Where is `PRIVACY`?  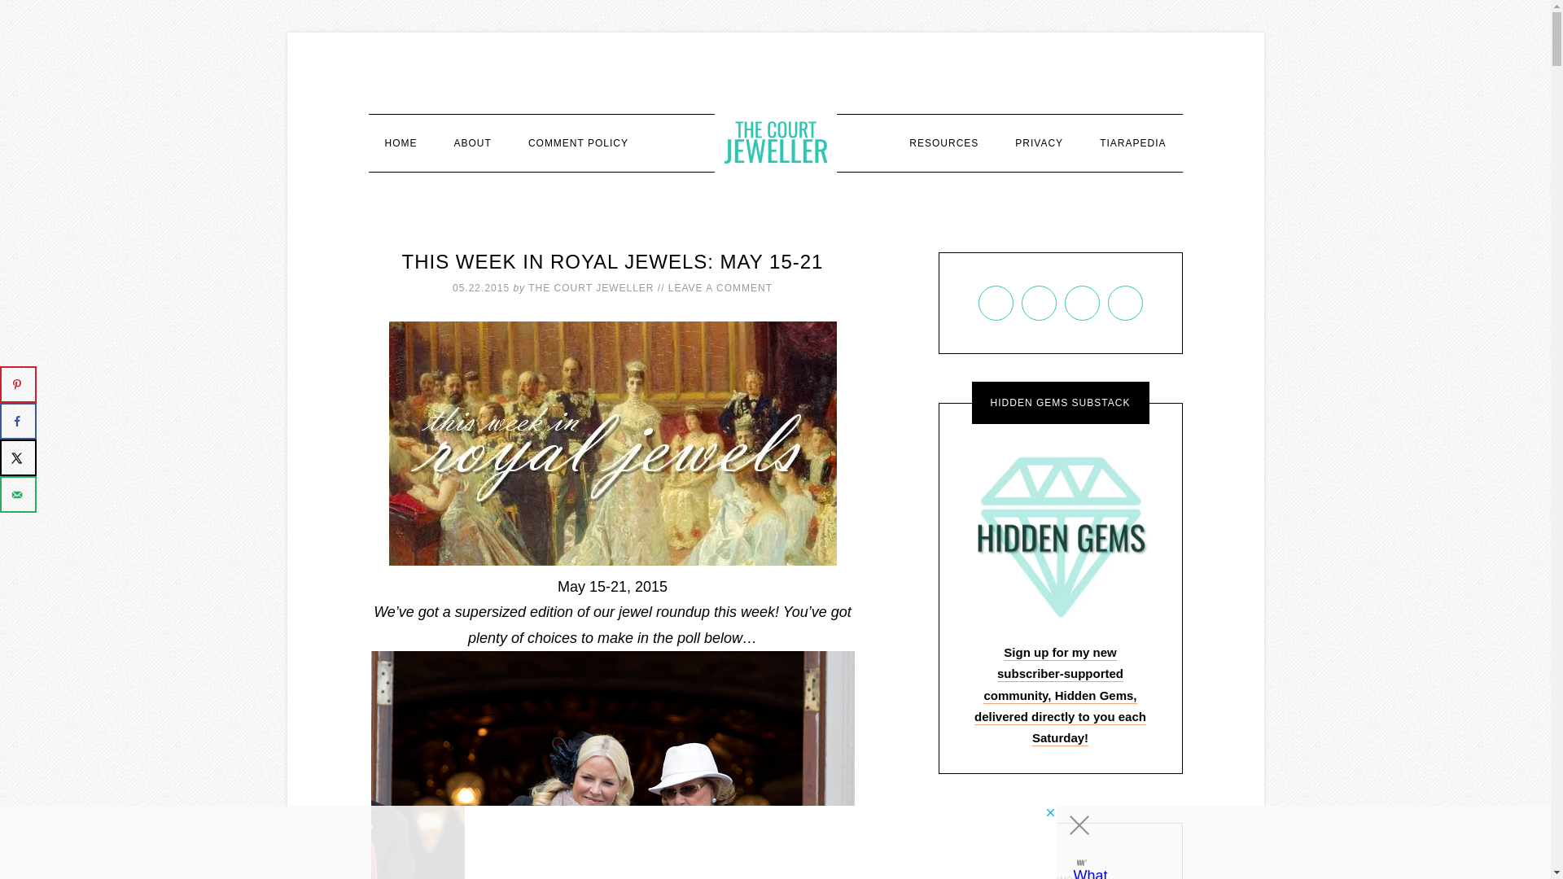
PRIVACY is located at coordinates (1039, 143).